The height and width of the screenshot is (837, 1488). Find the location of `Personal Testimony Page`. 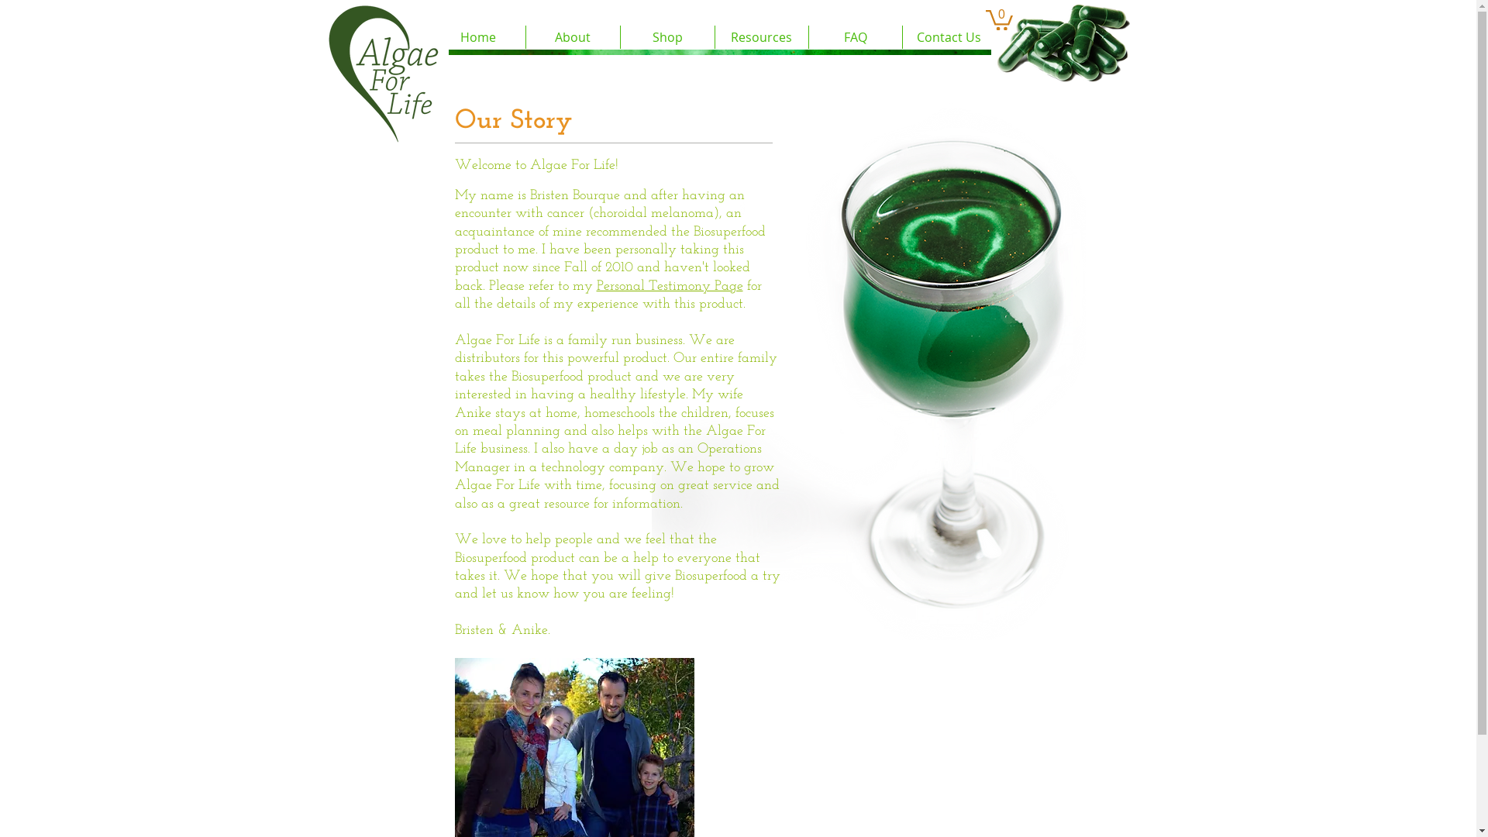

Personal Testimony Page is located at coordinates (670, 287).